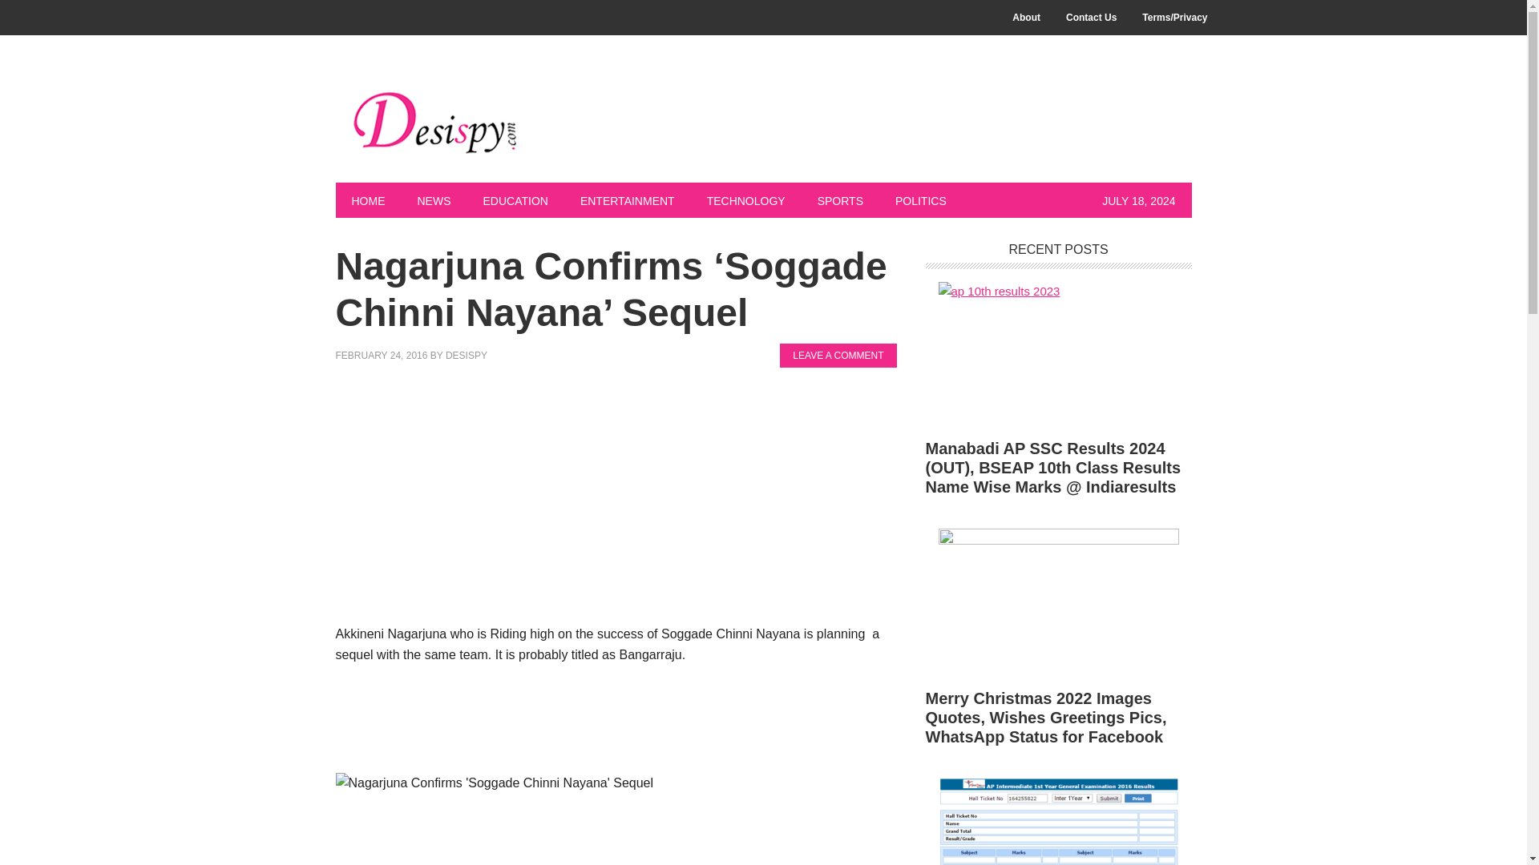 This screenshot has height=865, width=1539. What do you see at coordinates (920, 200) in the screenshot?
I see `POLITICS` at bounding box center [920, 200].